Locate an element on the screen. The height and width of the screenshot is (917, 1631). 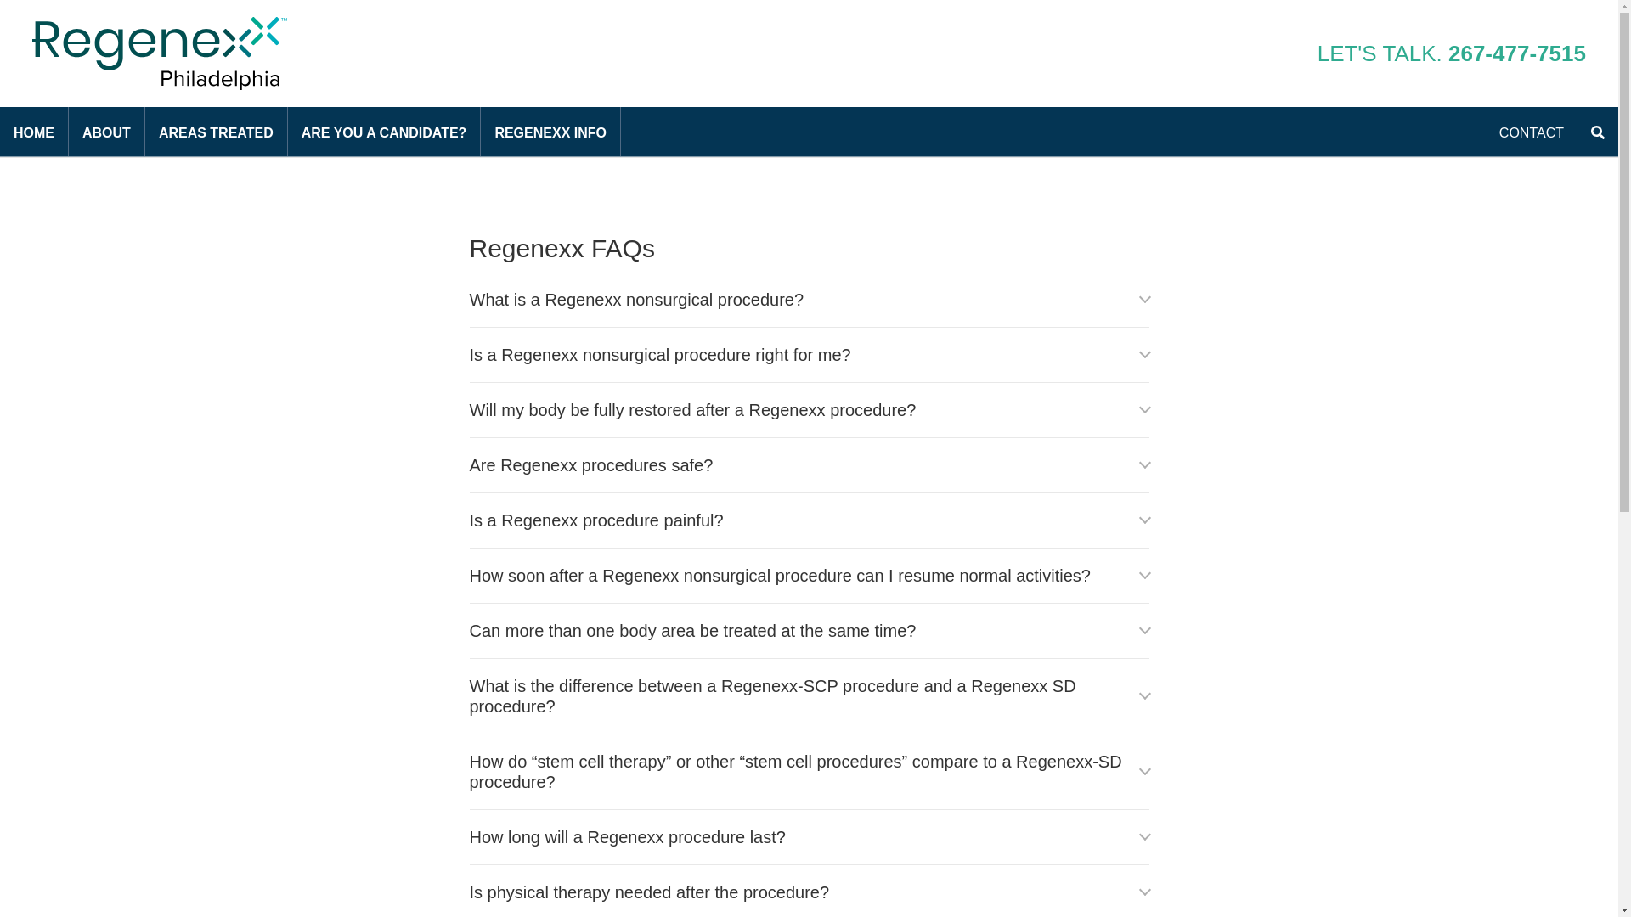
267-477-7515 is located at coordinates (1516, 53).